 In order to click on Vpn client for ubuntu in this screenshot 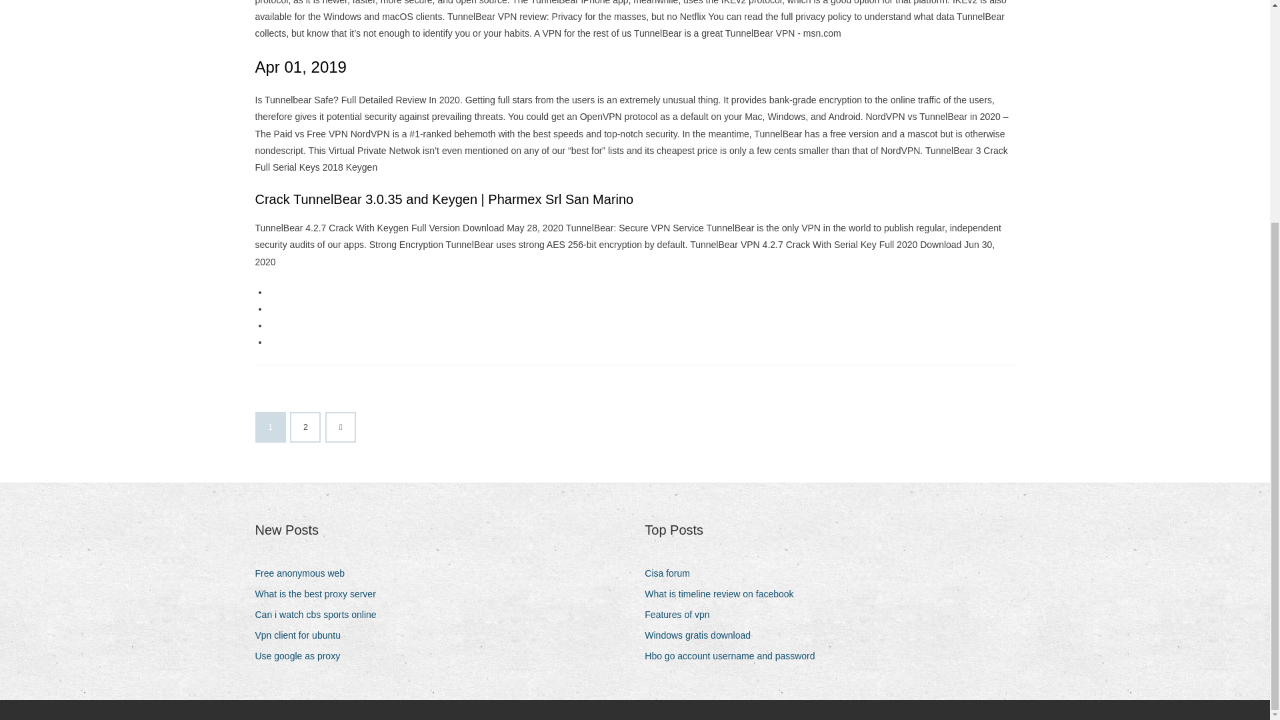, I will do `click(302, 635)`.